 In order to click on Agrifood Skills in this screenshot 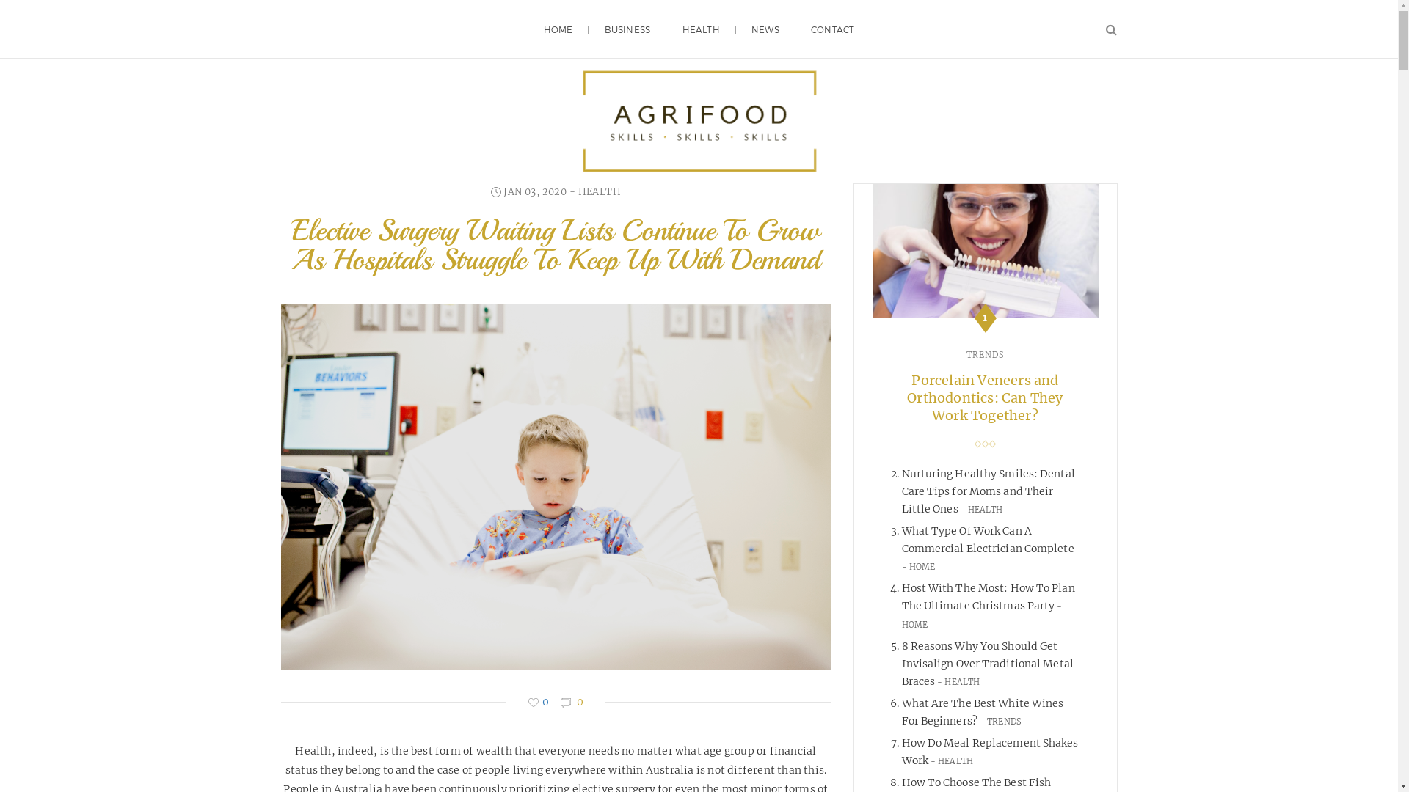, I will do `click(699, 121)`.